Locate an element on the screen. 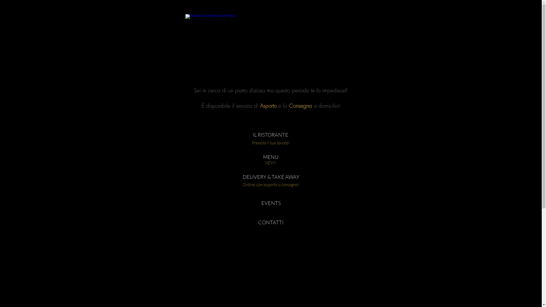 The image size is (546, 307). CONTATTI is located at coordinates (271, 223).